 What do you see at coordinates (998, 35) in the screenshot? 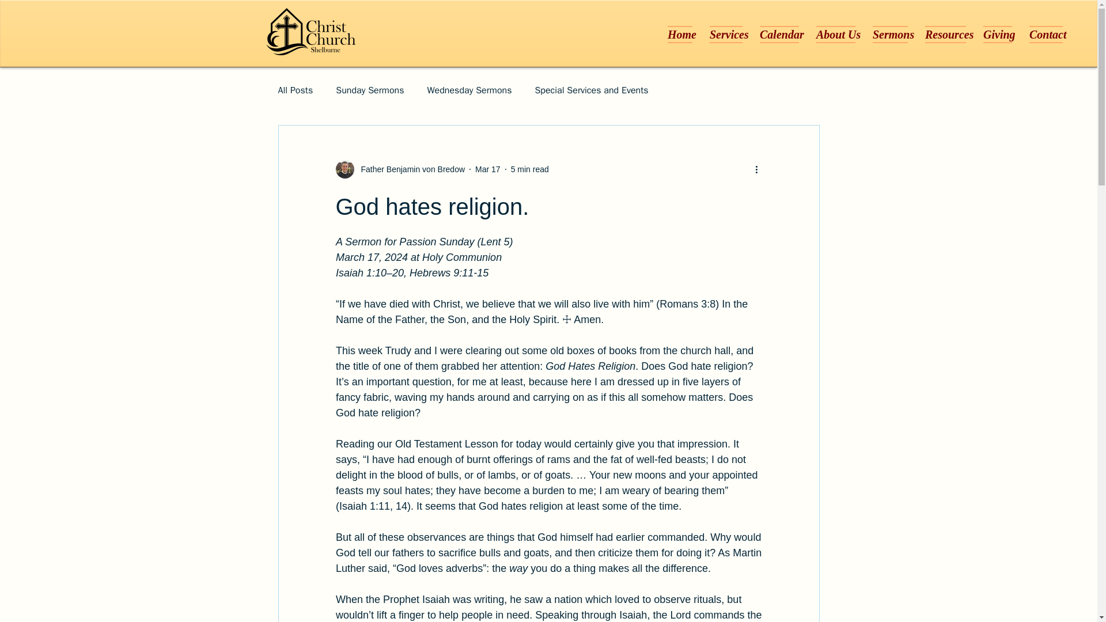
I see `Giving` at bounding box center [998, 35].